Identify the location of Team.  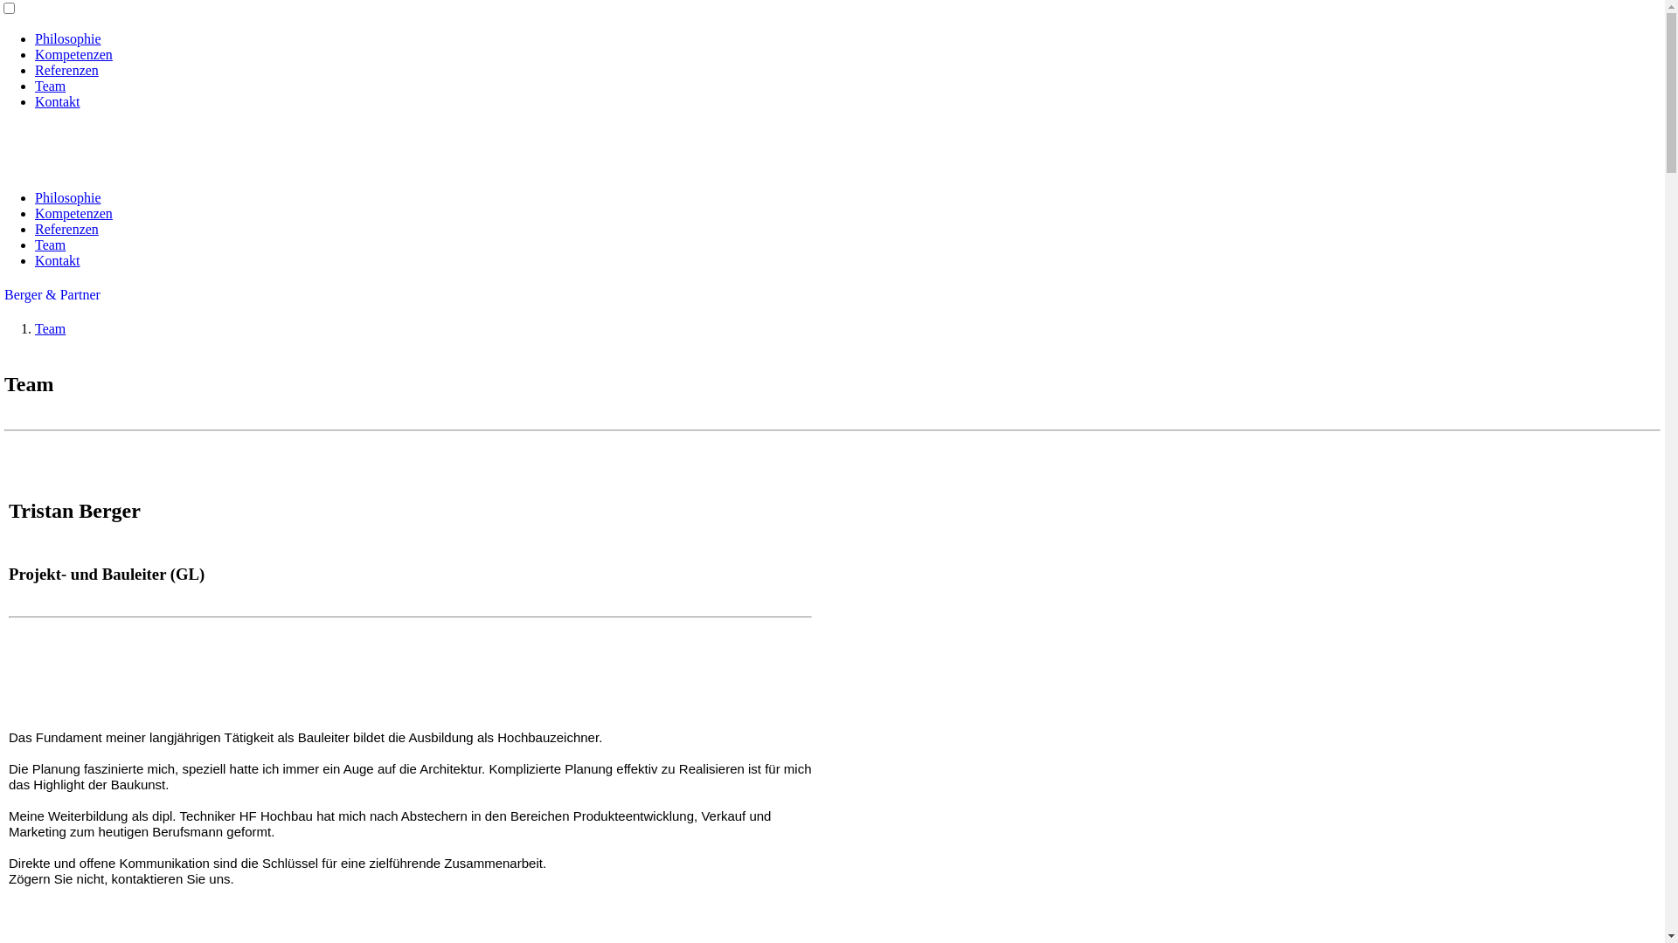
(51, 328).